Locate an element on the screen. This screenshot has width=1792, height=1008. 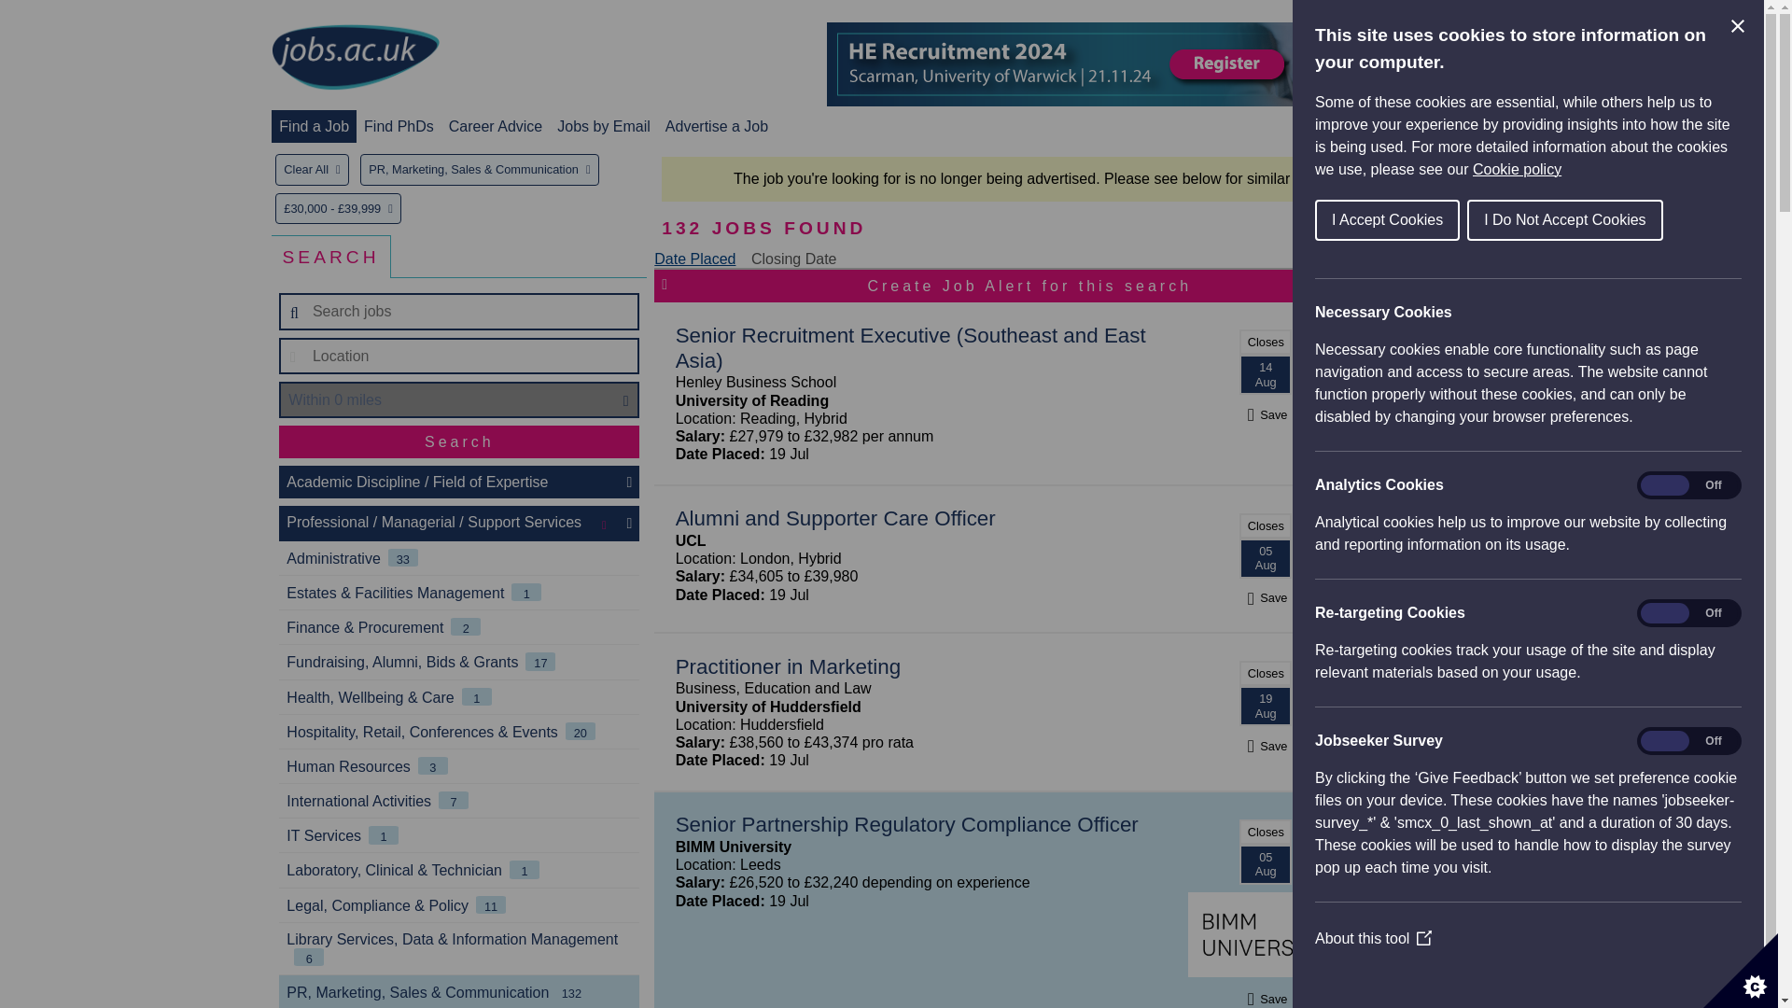
Practitioner in Marketing is located at coordinates (788, 666).